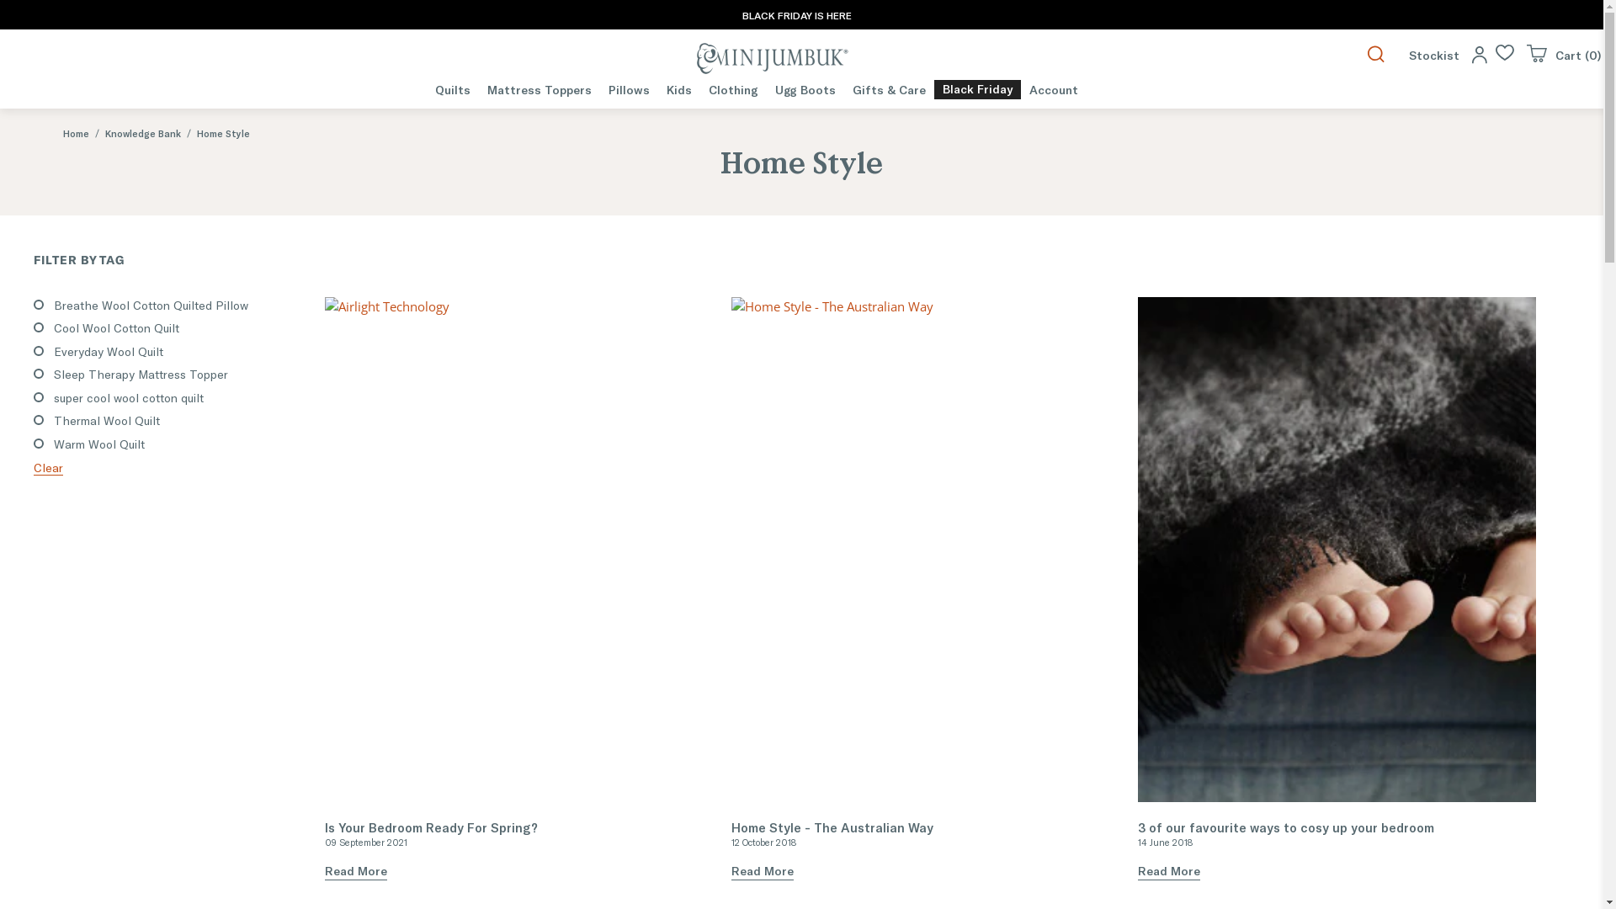 This screenshot has width=1616, height=909. What do you see at coordinates (679, 89) in the screenshot?
I see `Kids` at bounding box center [679, 89].